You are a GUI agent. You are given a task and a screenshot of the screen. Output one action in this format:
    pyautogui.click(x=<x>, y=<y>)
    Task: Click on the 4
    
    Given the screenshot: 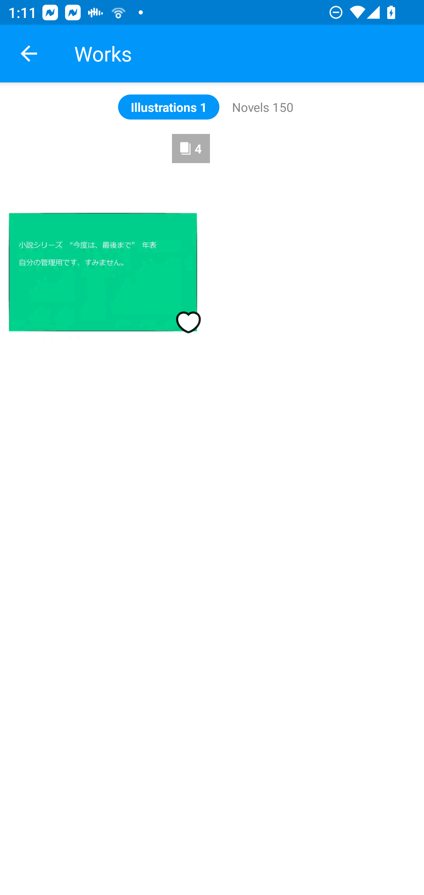 What is the action you would take?
    pyautogui.click(x=105, y=239)
    